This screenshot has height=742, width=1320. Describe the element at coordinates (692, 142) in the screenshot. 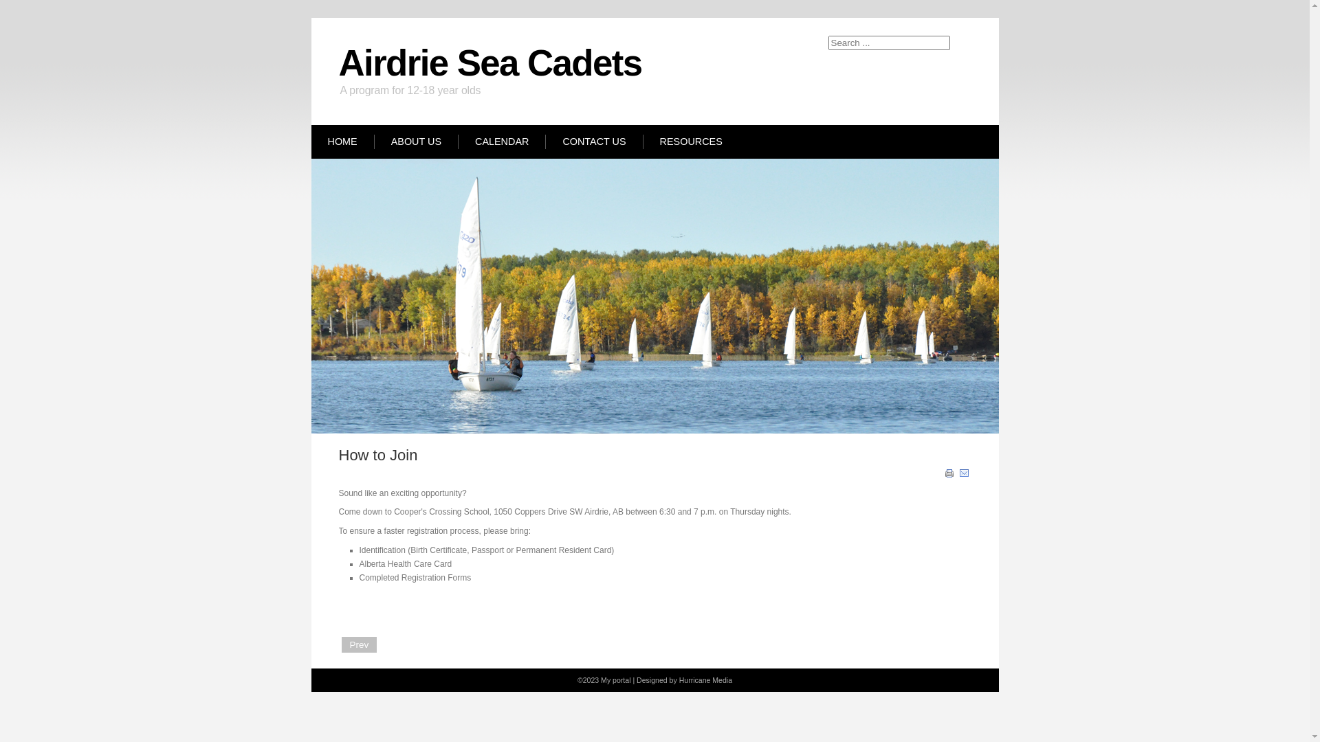

I see `RESOURCES` at that location.